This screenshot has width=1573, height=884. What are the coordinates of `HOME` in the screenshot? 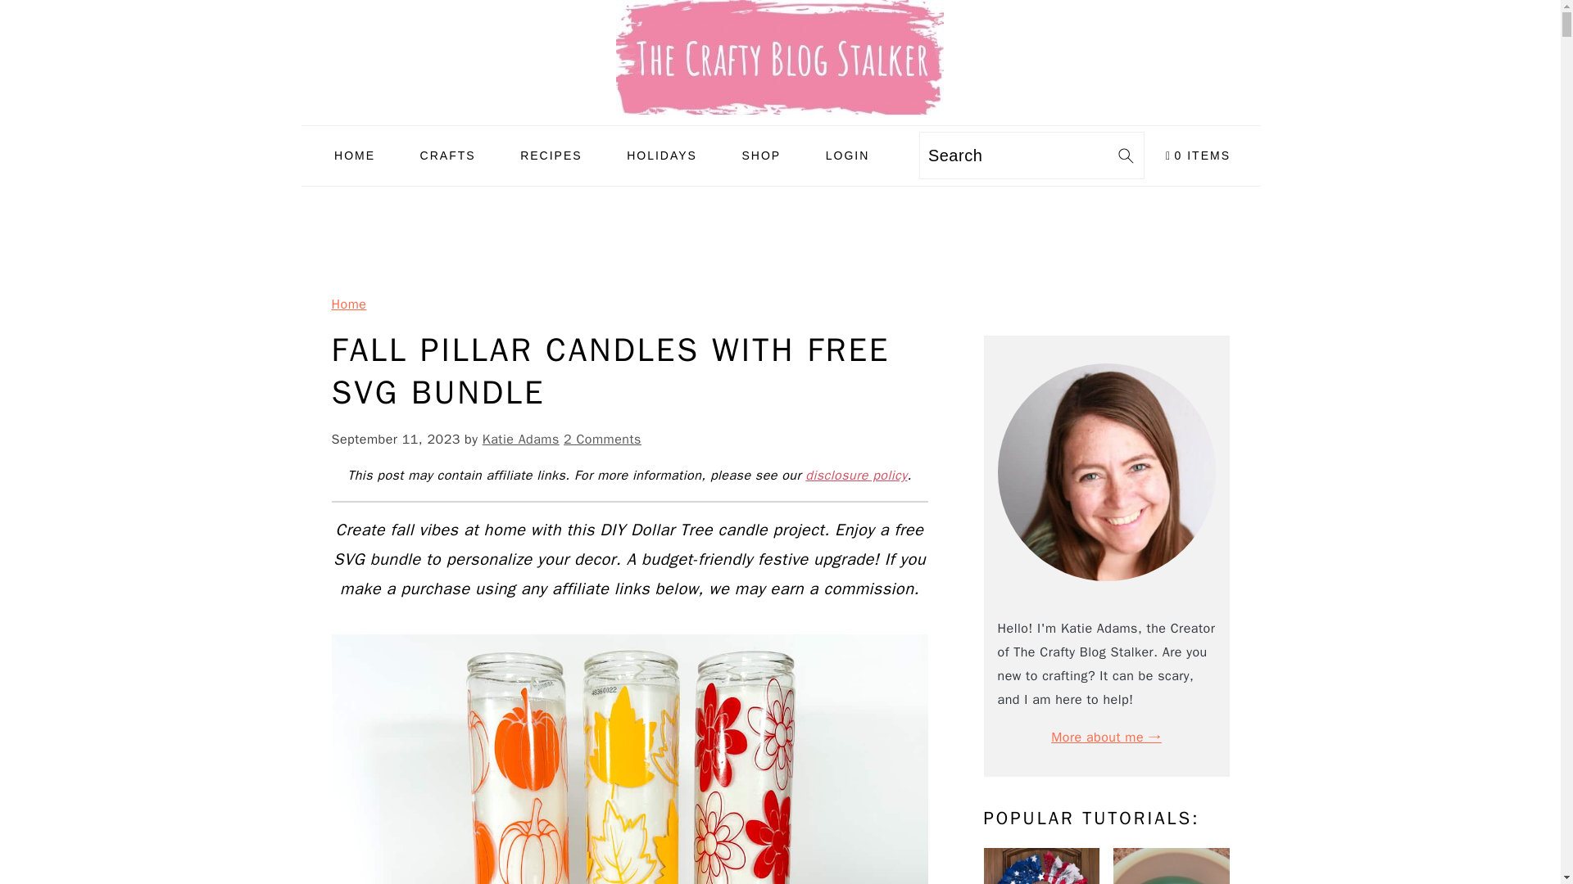 It's located at (354, 156).